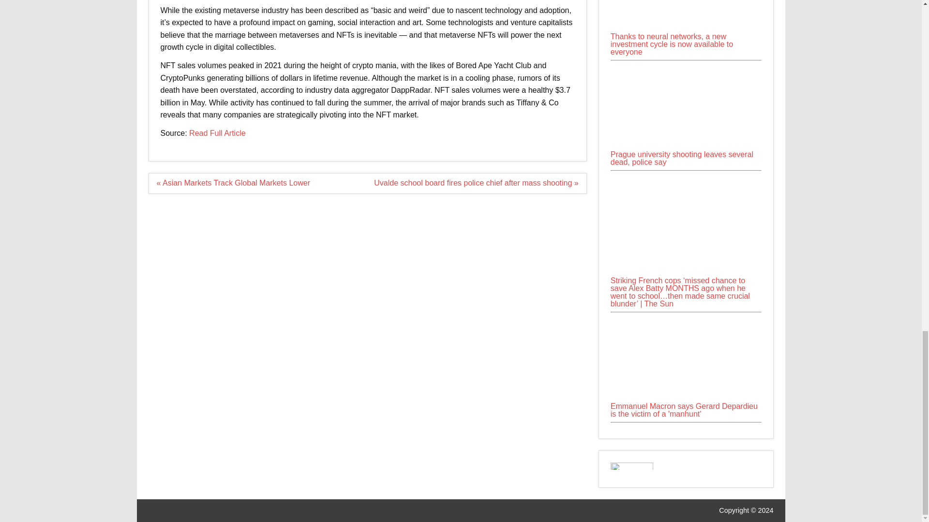  I want to click on Read Full Article, so click(218, 133).